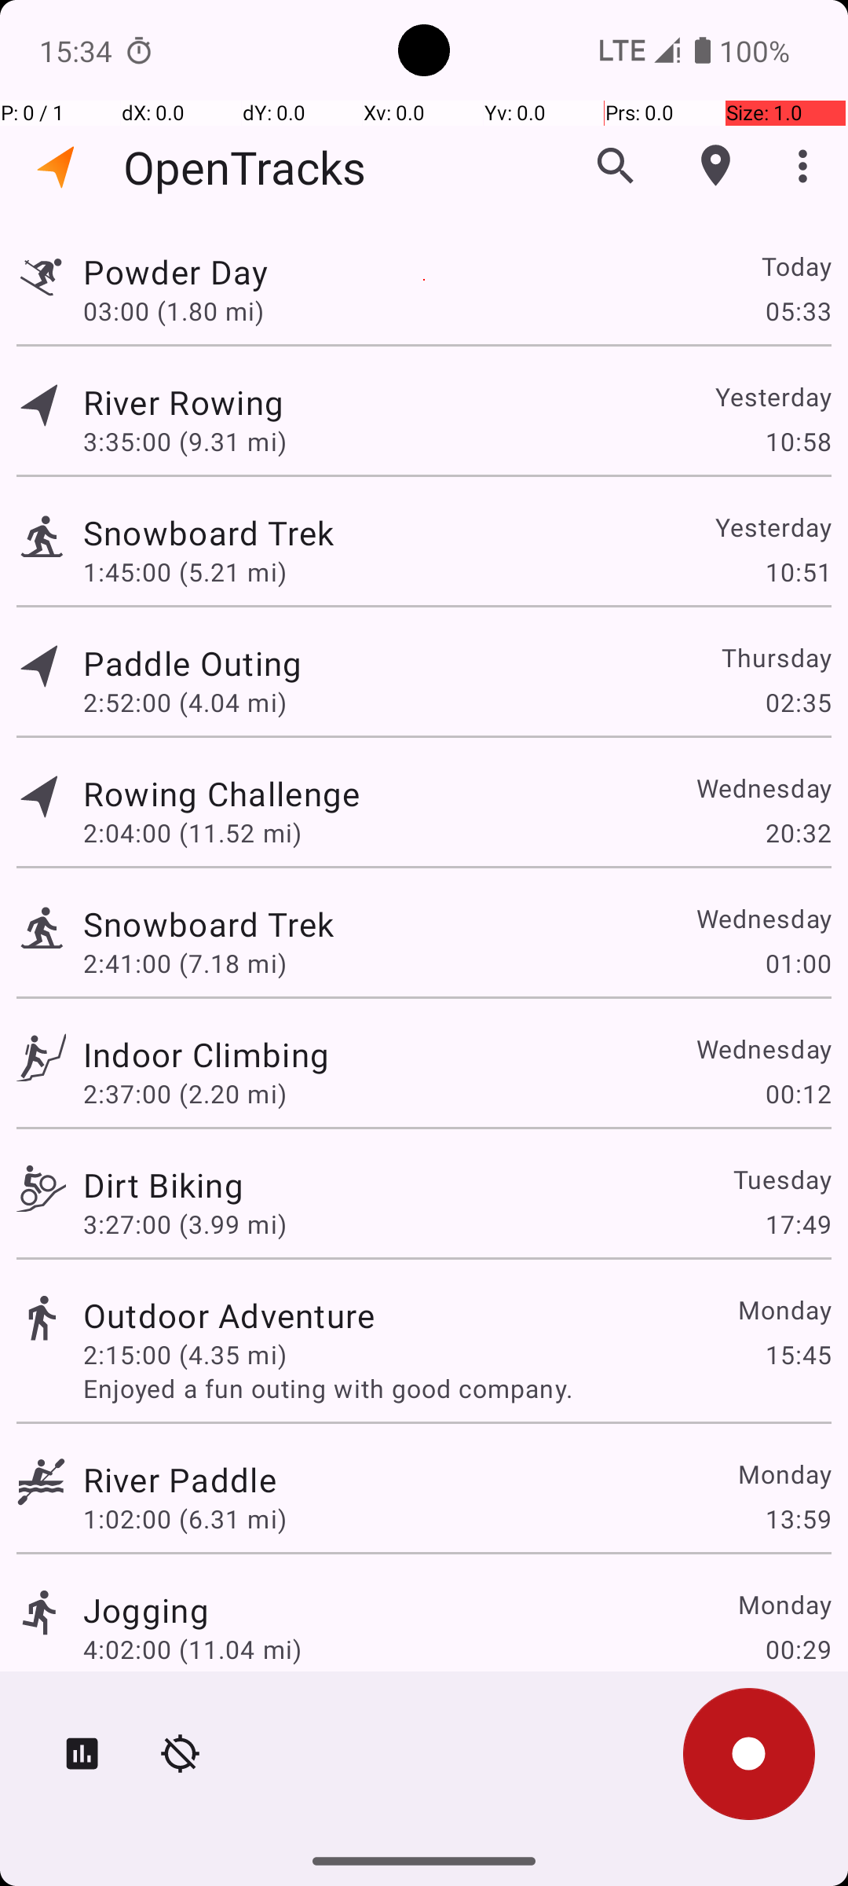 Image resolution: width=848 pixels, height=1886 pixels. What do you see at coordinates (185, 442) in the screenshot?
I see `3:35:00 (9.31 mi)` at bounding box center [185, 442].